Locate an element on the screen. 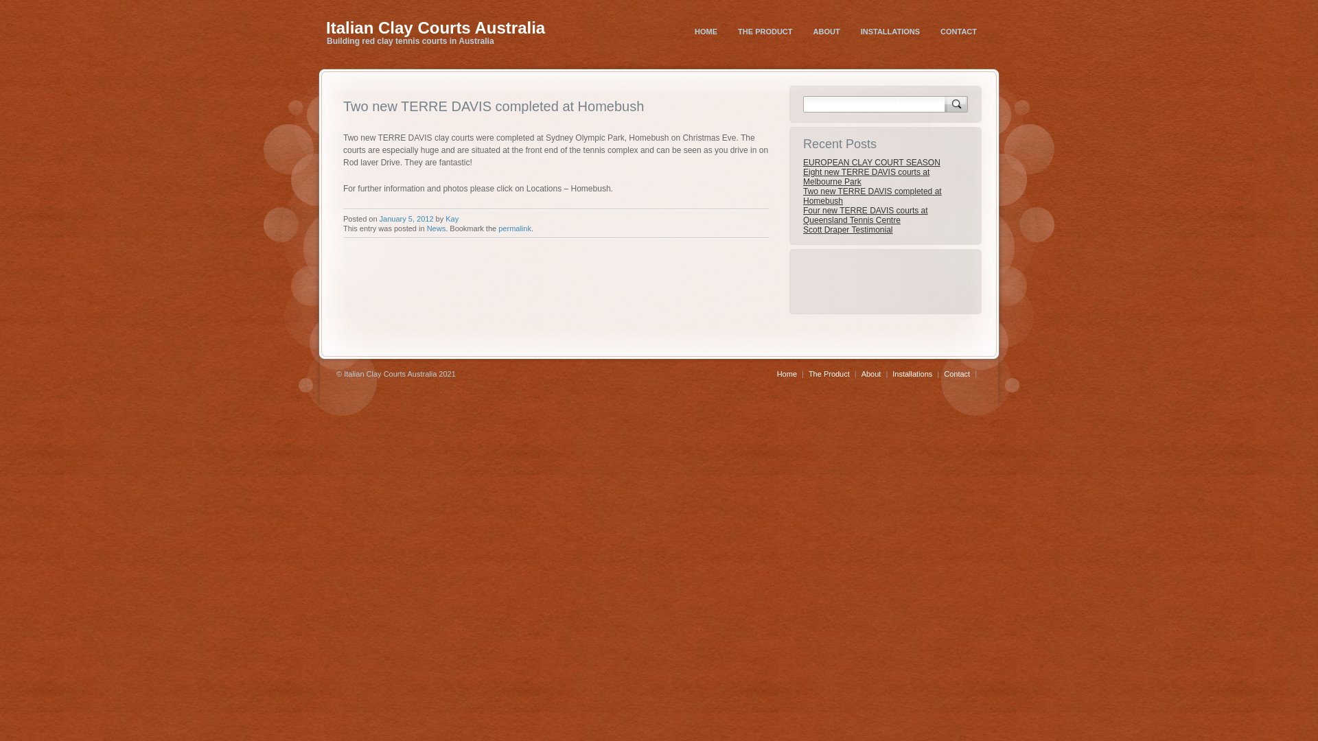  News is located at coordinates (437, 228).